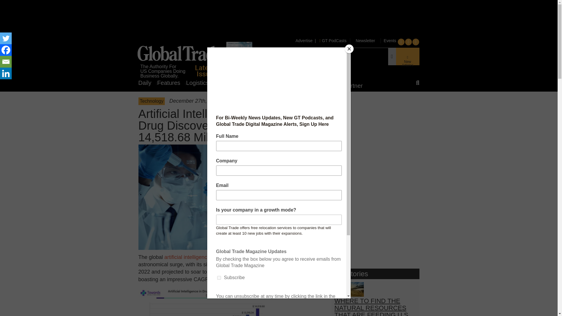 This screenshot has width=562, height=316. Describe the element at coordinates (6, 50) in the screenshot. I see `Facebook` at that location.